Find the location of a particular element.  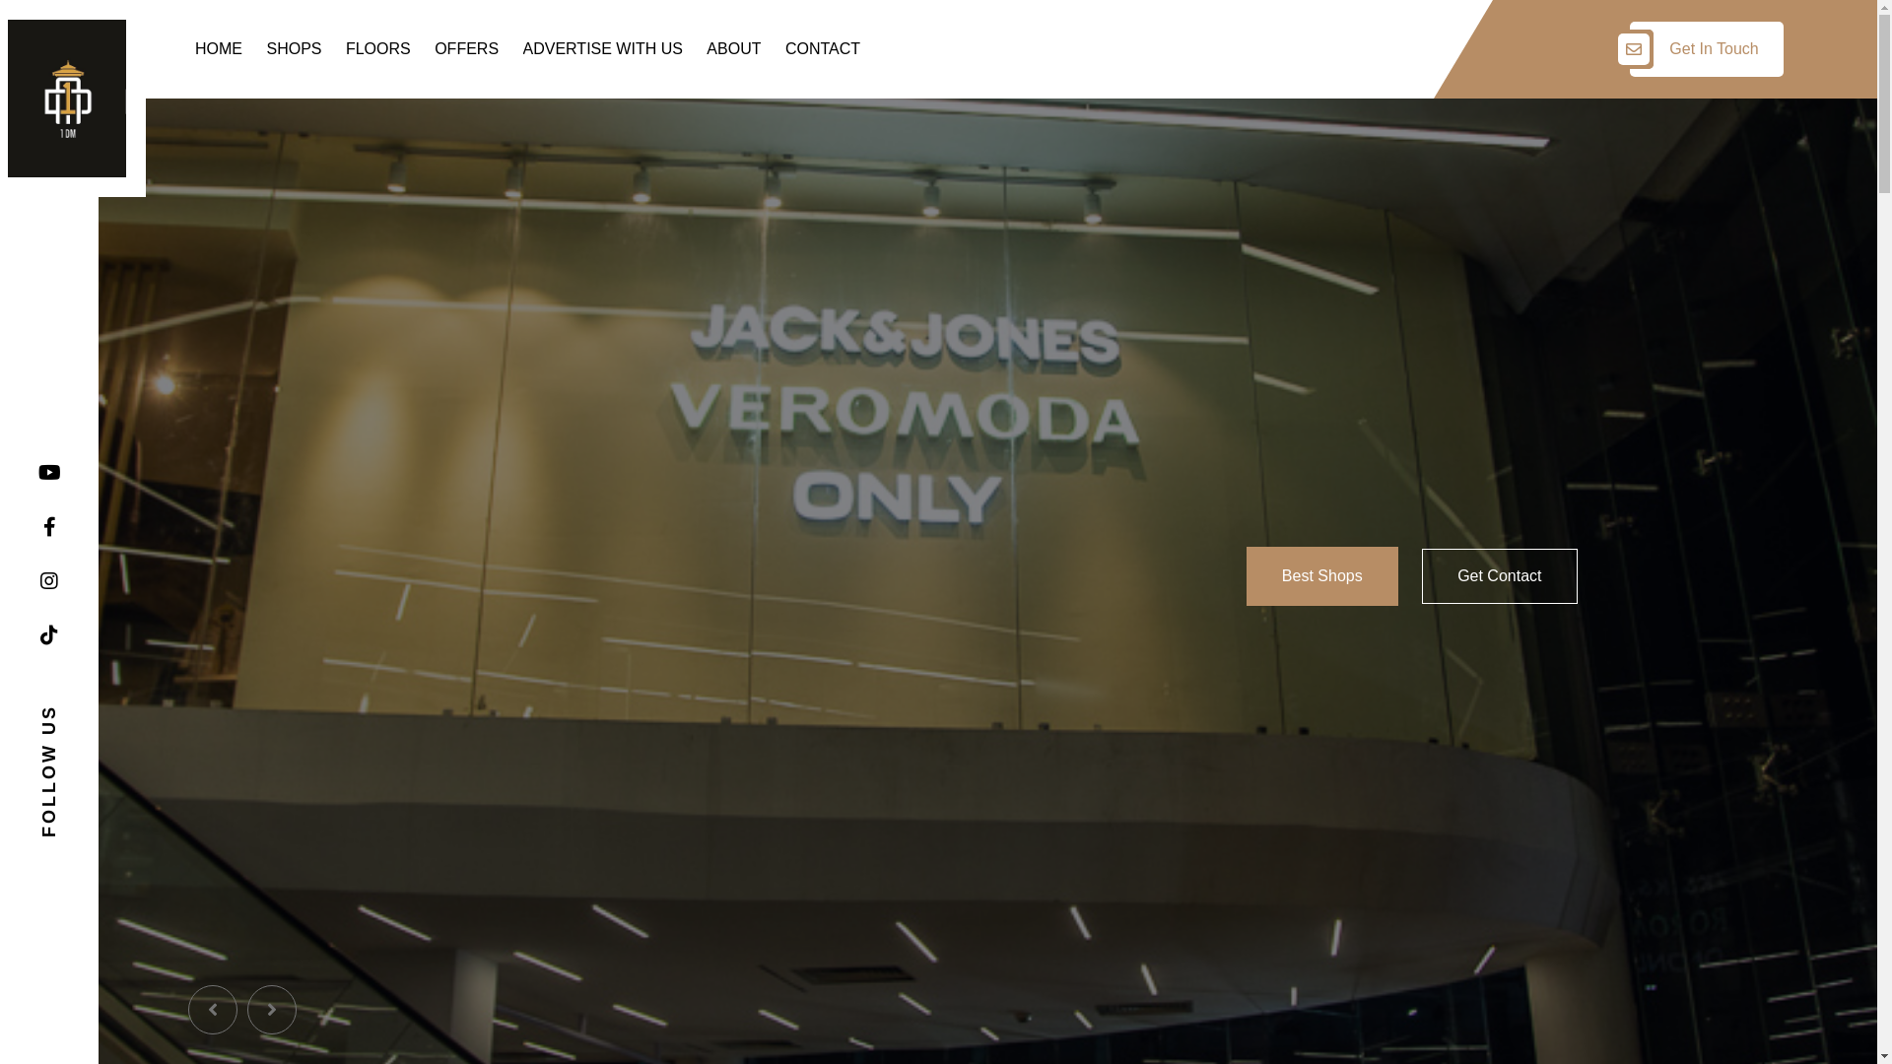

ADVERTISE WITH US is located at coordinates (603, 49).